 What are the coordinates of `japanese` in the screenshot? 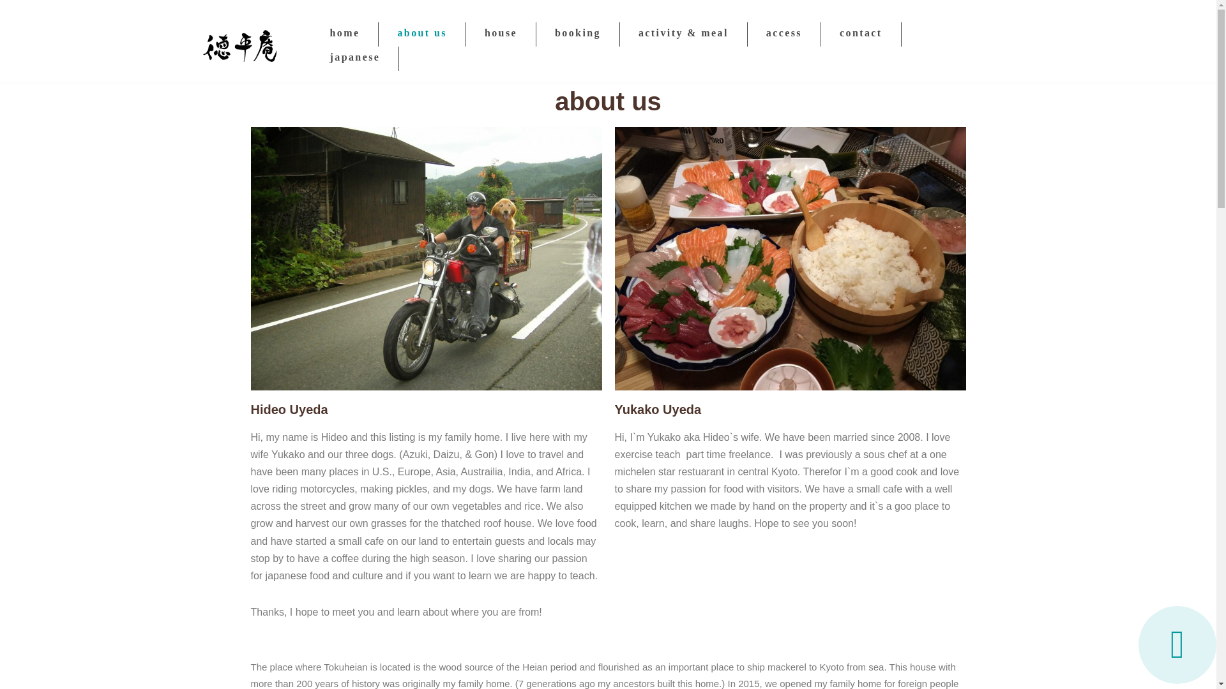 It's located at (355, 59).